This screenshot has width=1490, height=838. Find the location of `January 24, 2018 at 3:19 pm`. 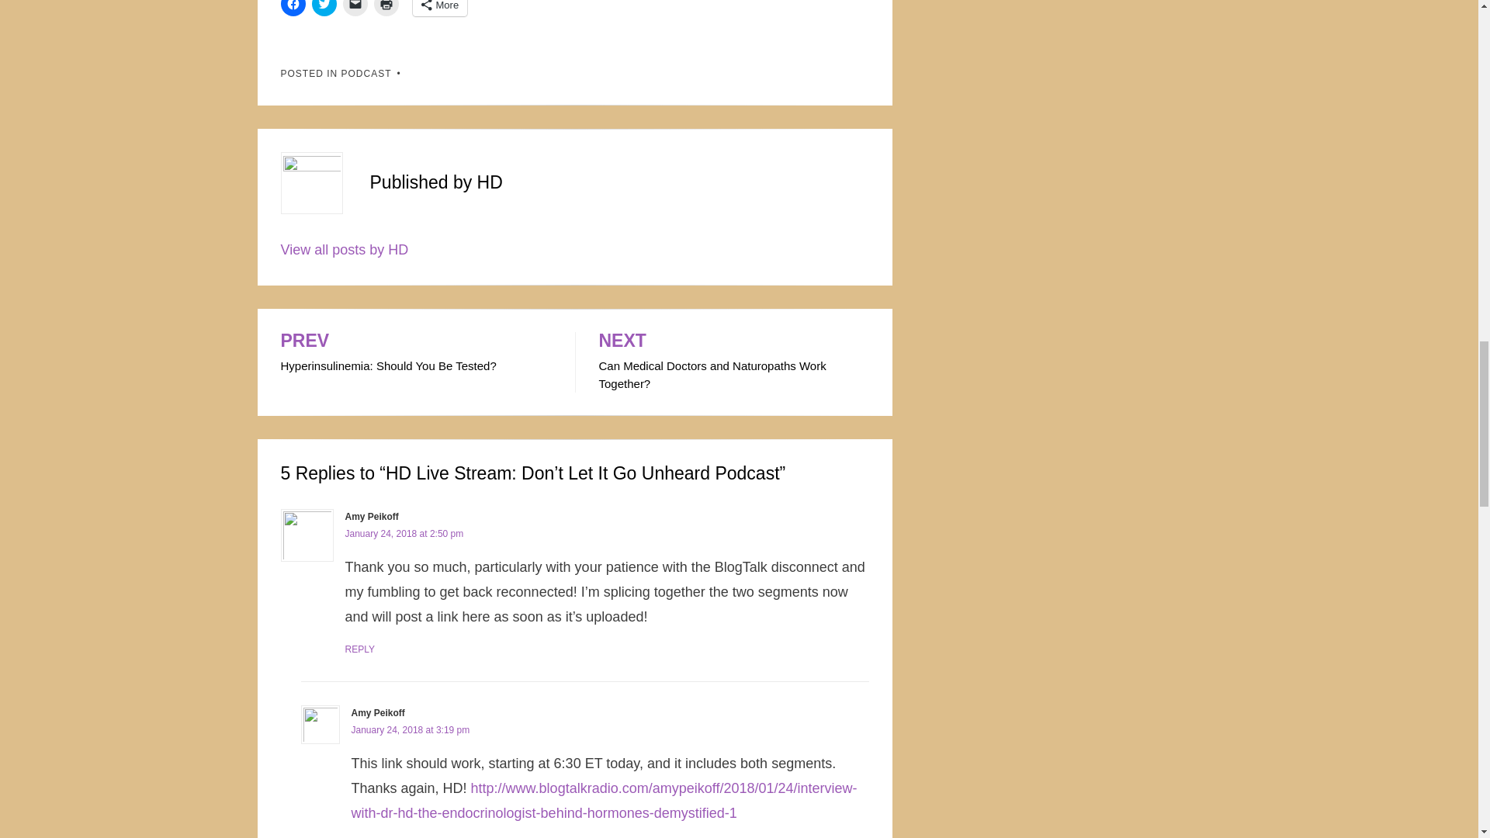

January 24, 2018 at 3:19 pm is located at coordinates (355, 8).